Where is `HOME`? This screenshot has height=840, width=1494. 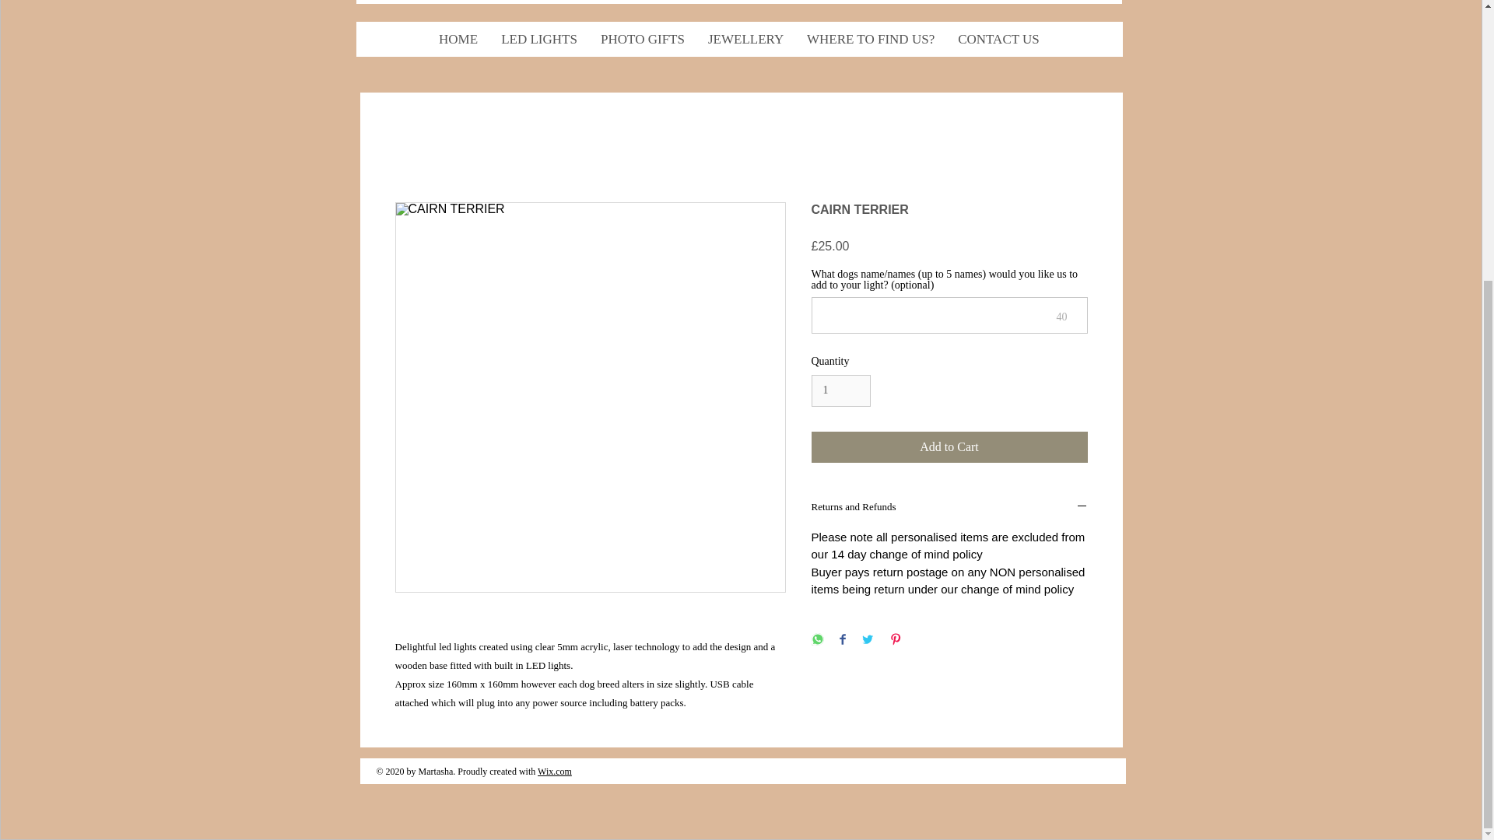
HOME is located at coordinates (458, 39).